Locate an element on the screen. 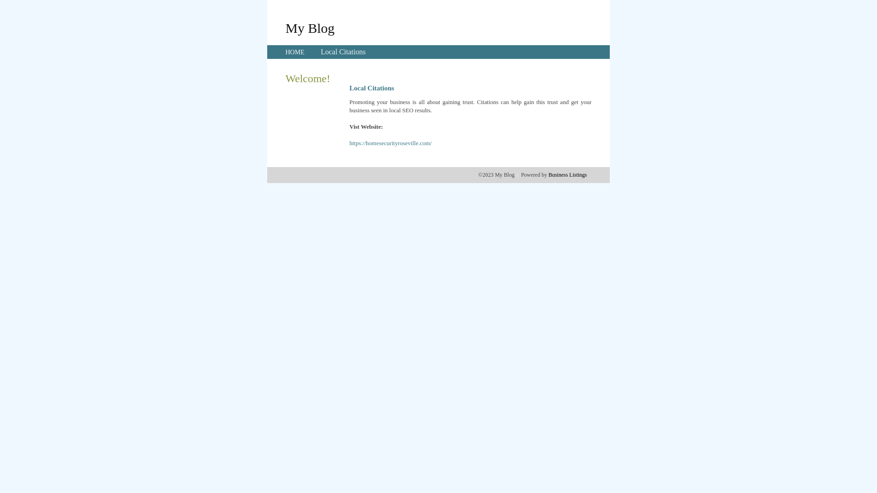 The image size is (877, 493). HOME is located at coordinates (295, 52).